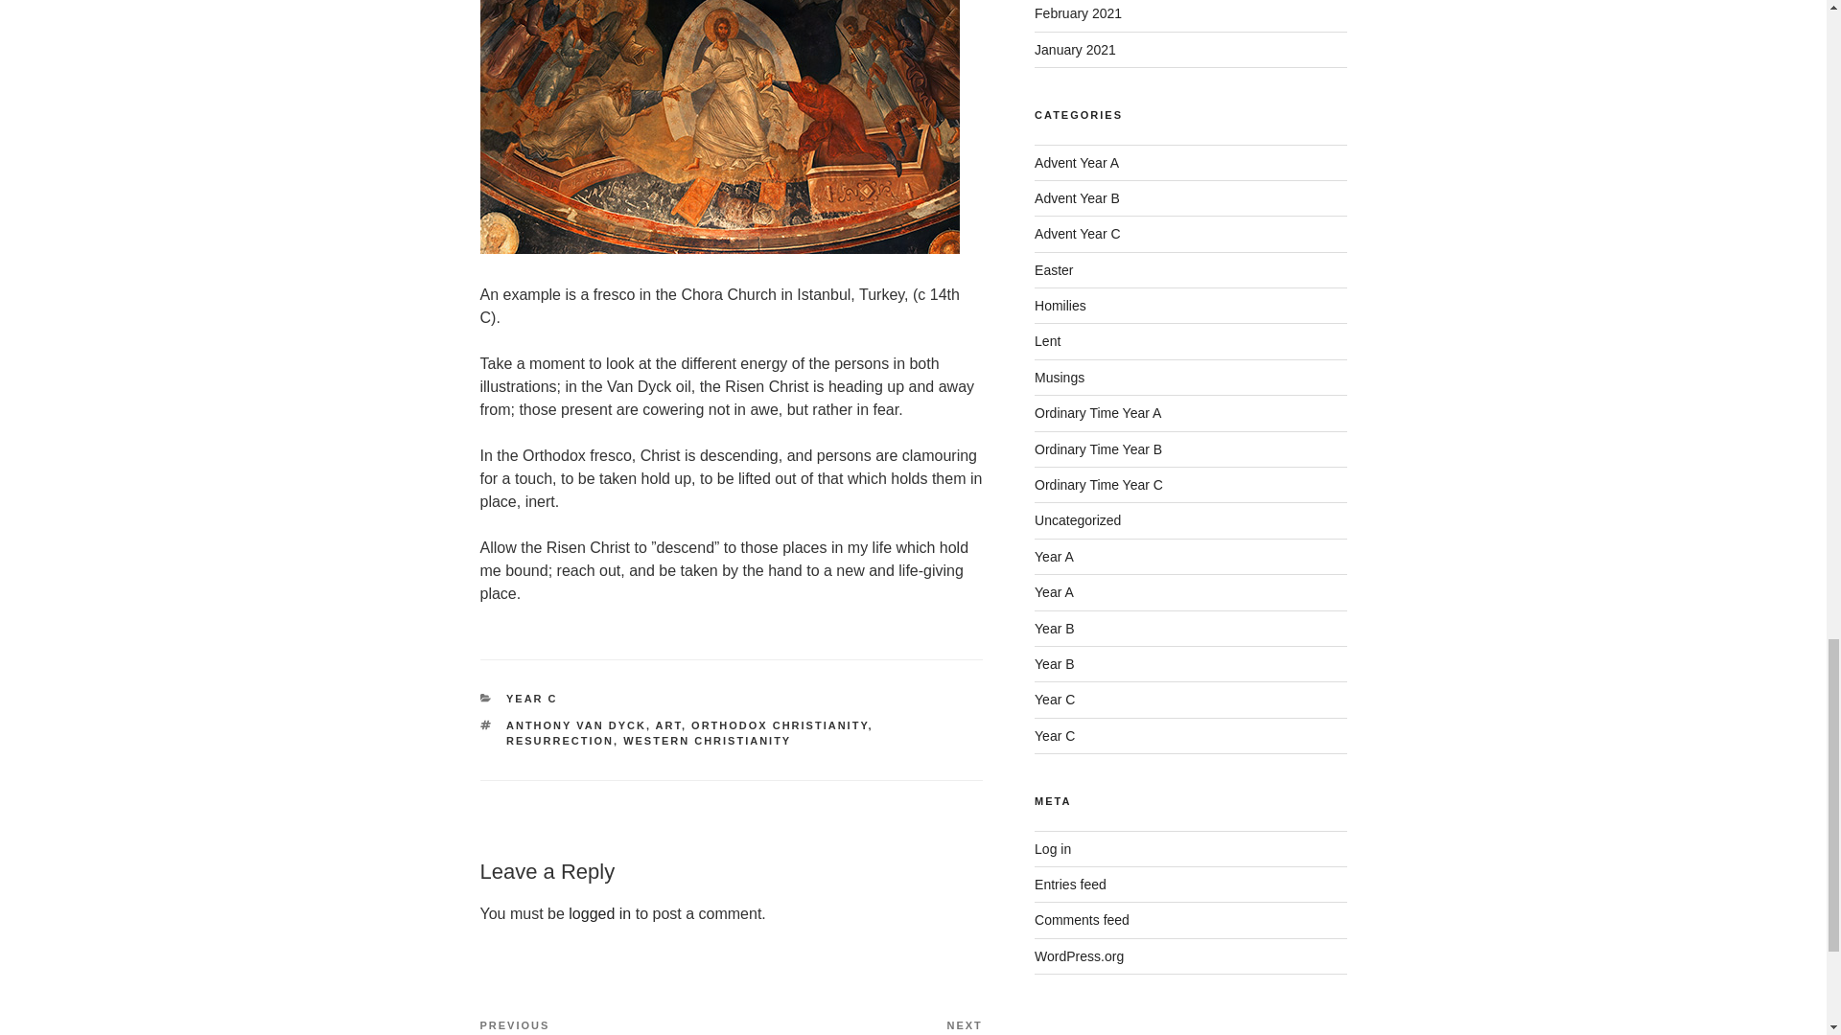 The width and height of the screenshot is (1841, 1035). What do you see at coordinates (604, 1025) in the screenshot?
I see `logged in` at bounding box center [604, 1025].